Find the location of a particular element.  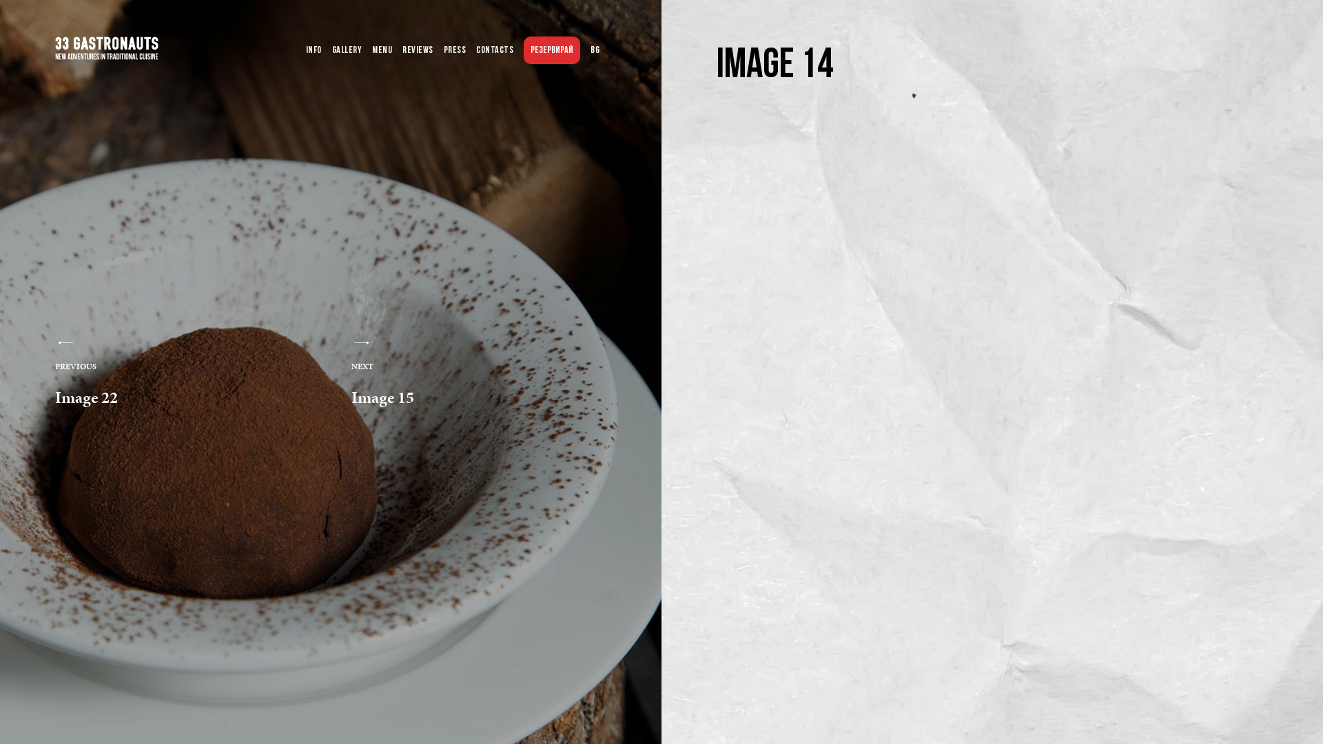

BG is located at coordinates (595, 51).